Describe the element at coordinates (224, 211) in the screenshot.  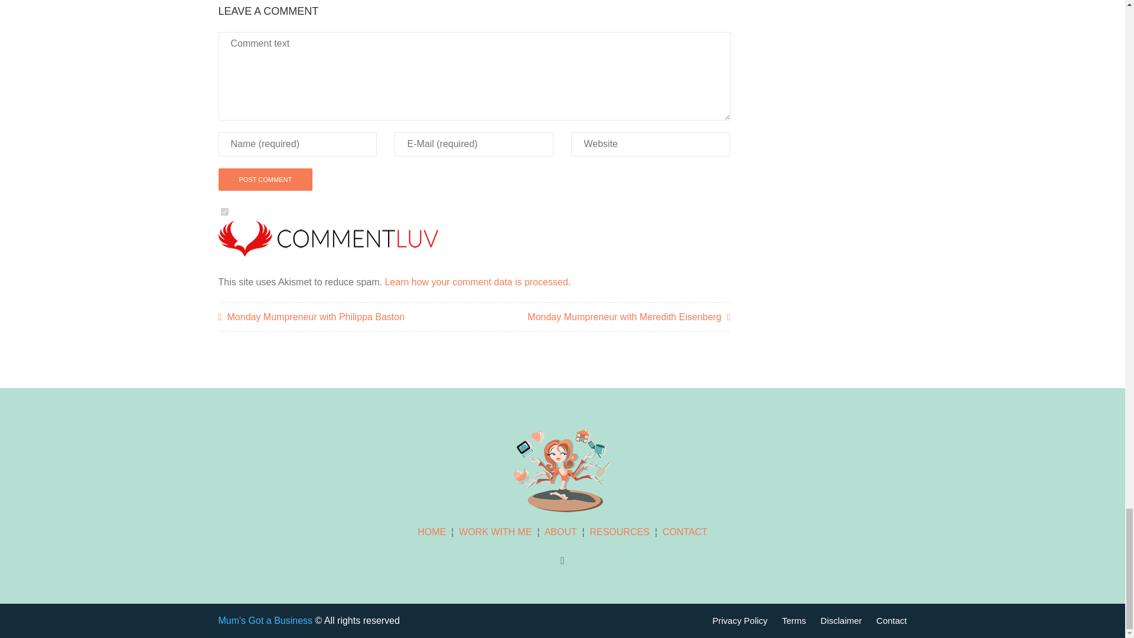
I see `on` at that location.